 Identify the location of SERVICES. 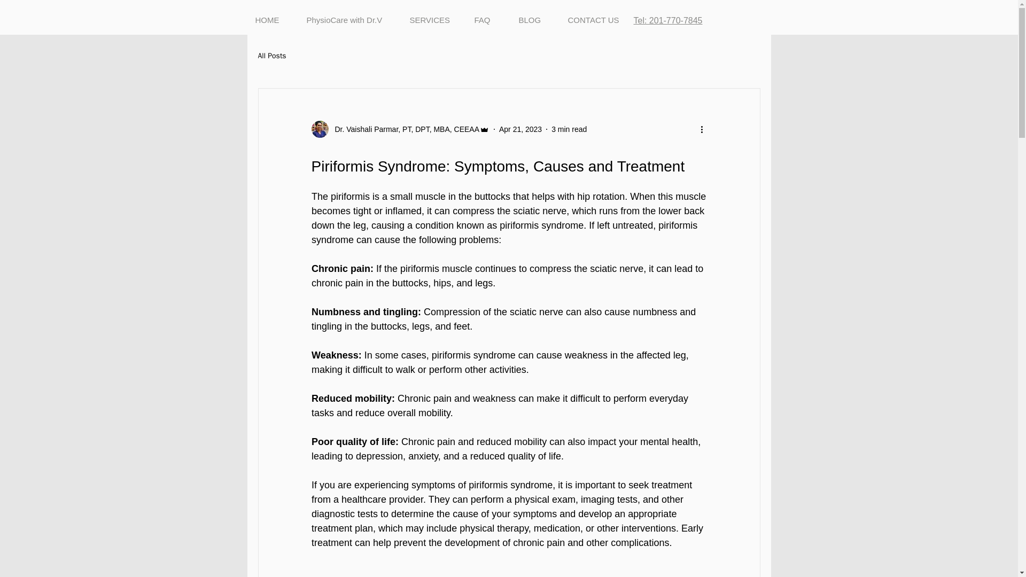
(434, 20).